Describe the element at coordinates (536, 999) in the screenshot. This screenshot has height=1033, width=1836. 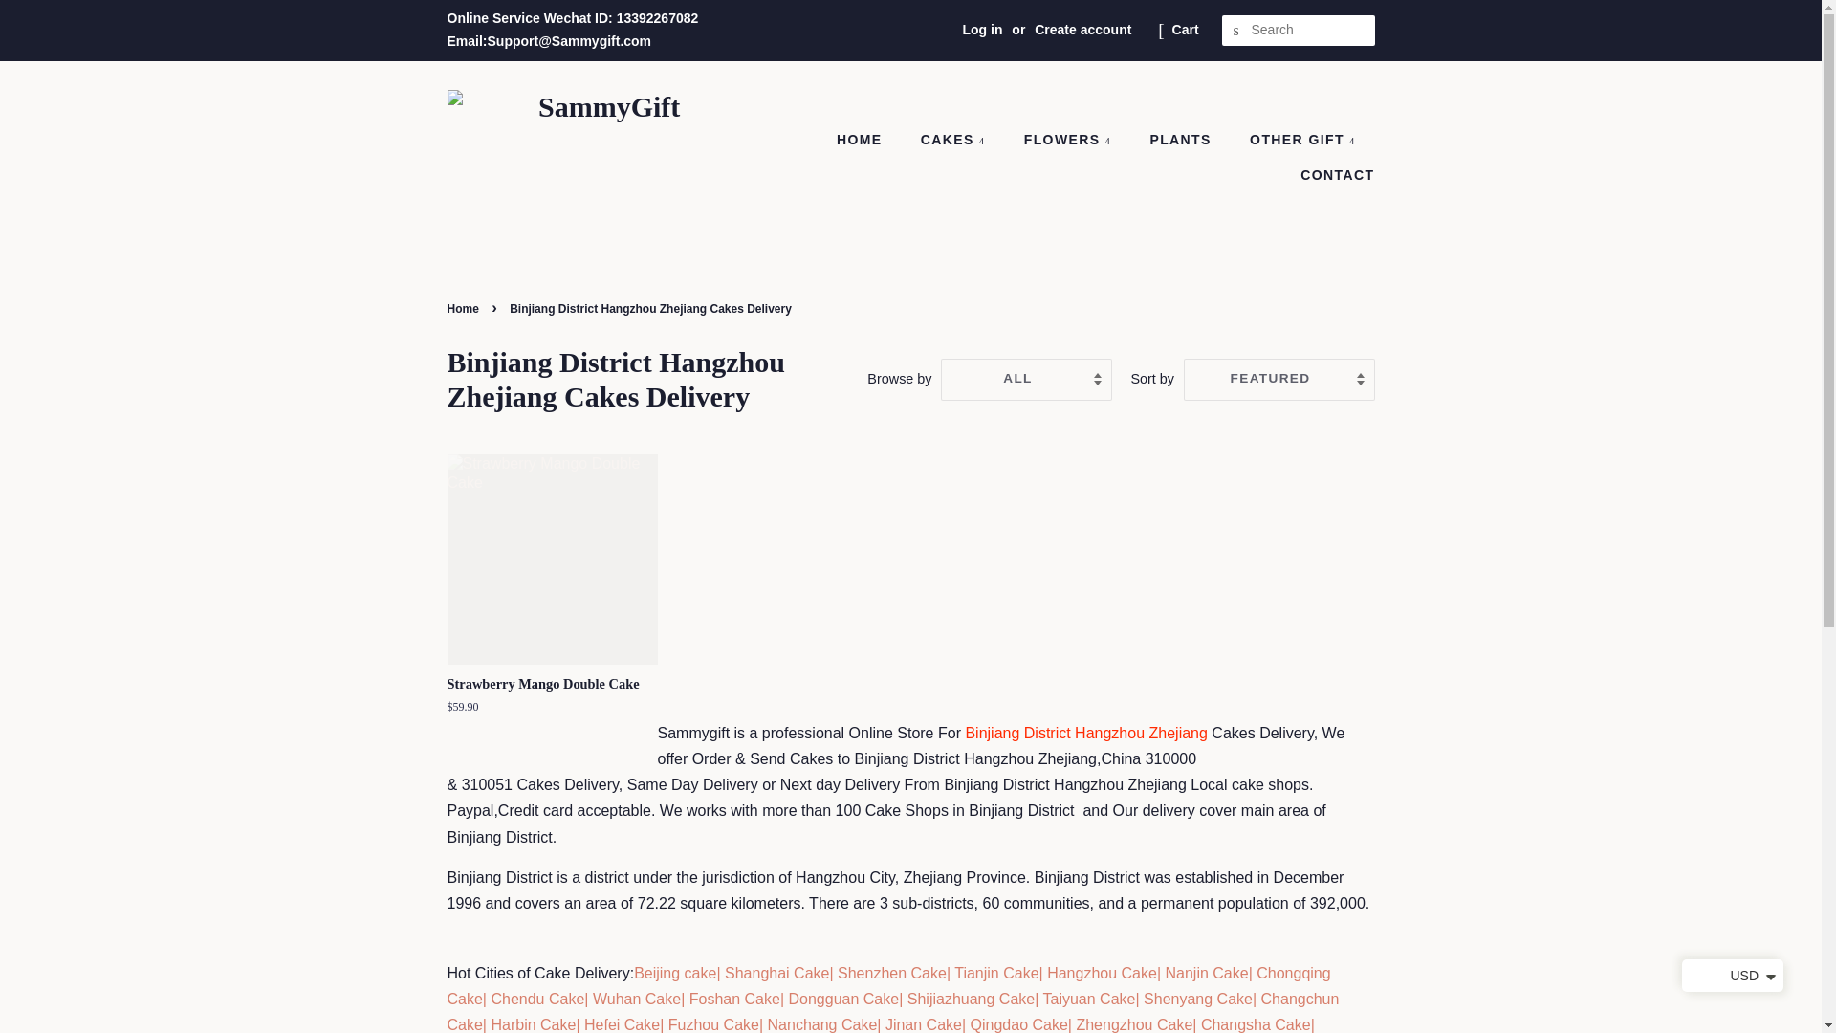
I see `Chendu cake delivery` at that location.